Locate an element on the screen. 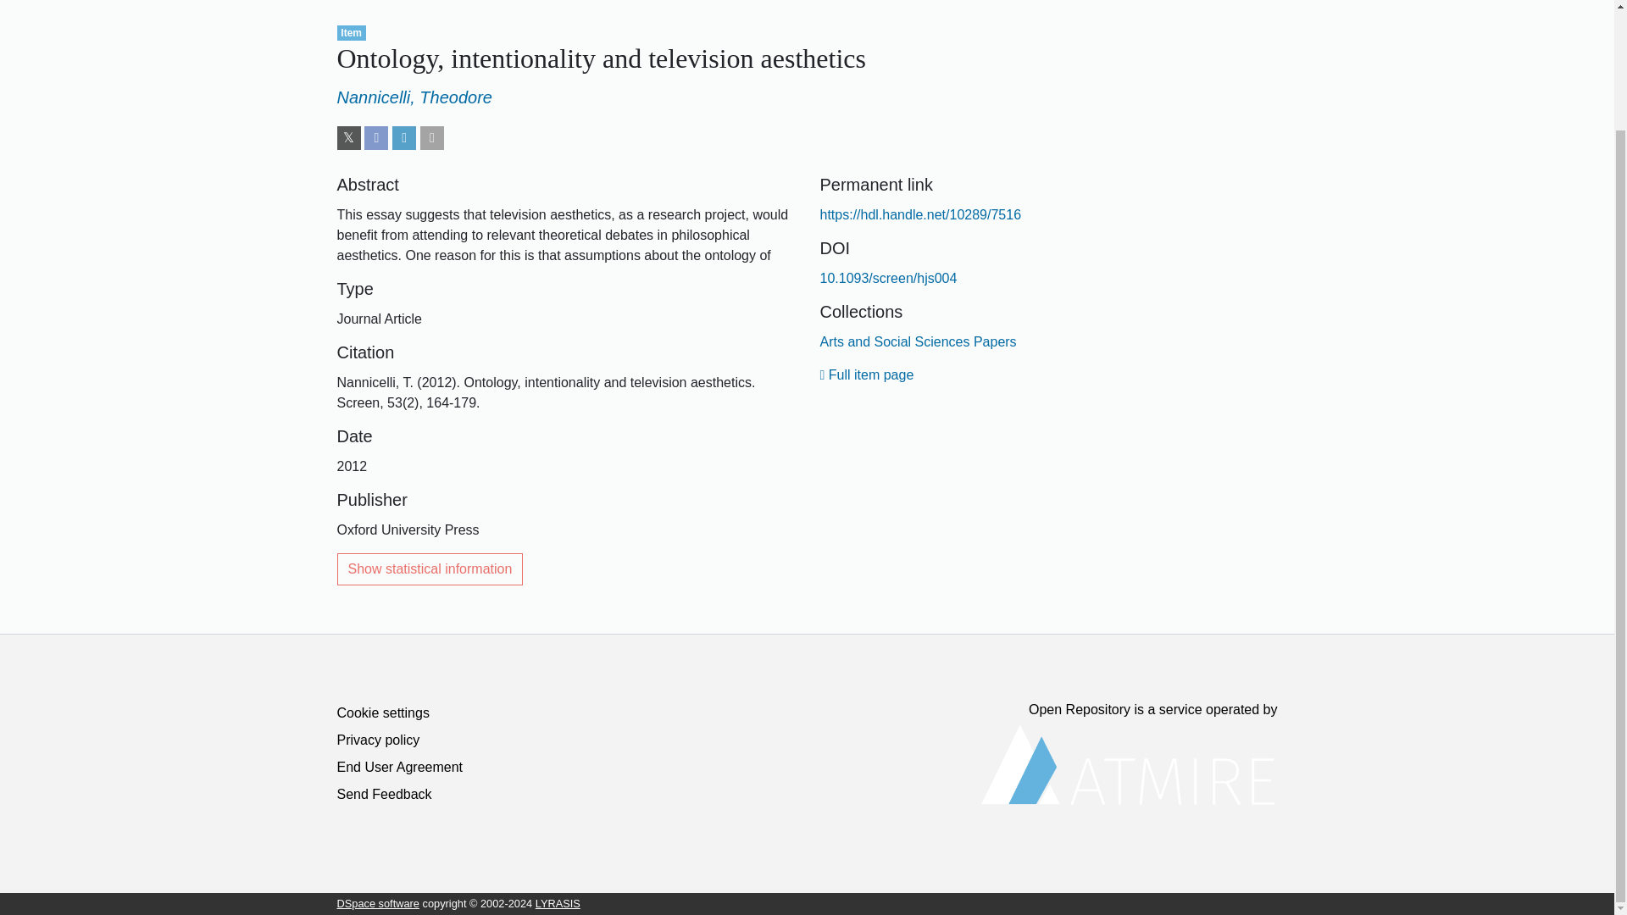  End User Agreement is located at coordinates (400, 767).